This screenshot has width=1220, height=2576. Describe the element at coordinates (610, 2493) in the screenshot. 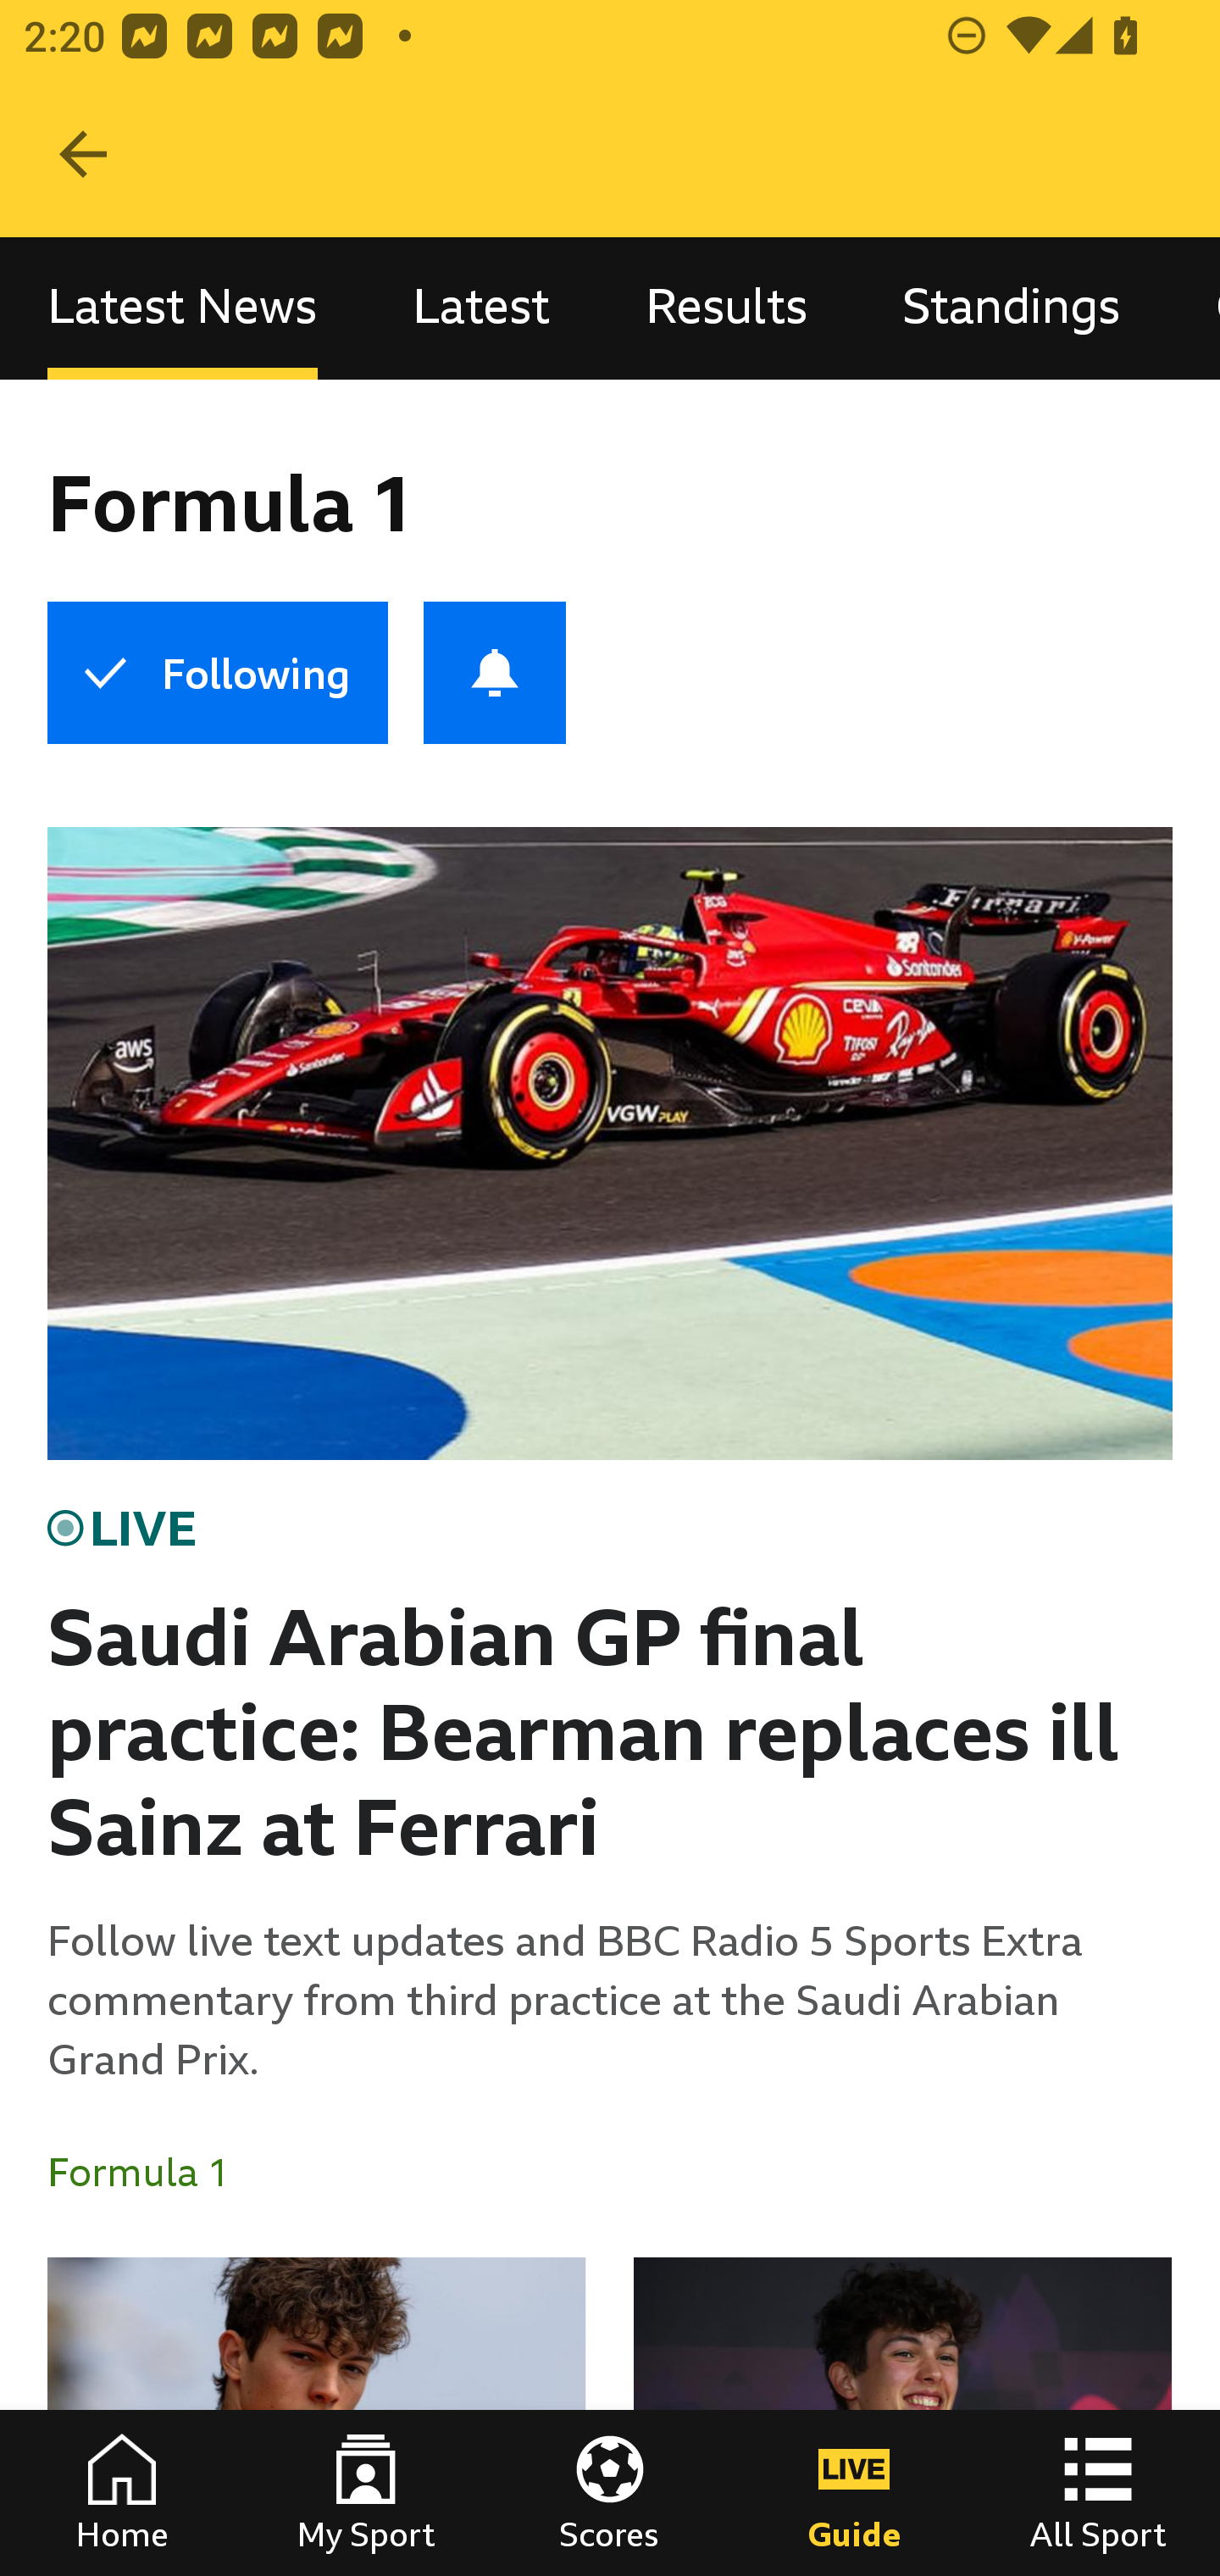

I see `Scores` at that location.